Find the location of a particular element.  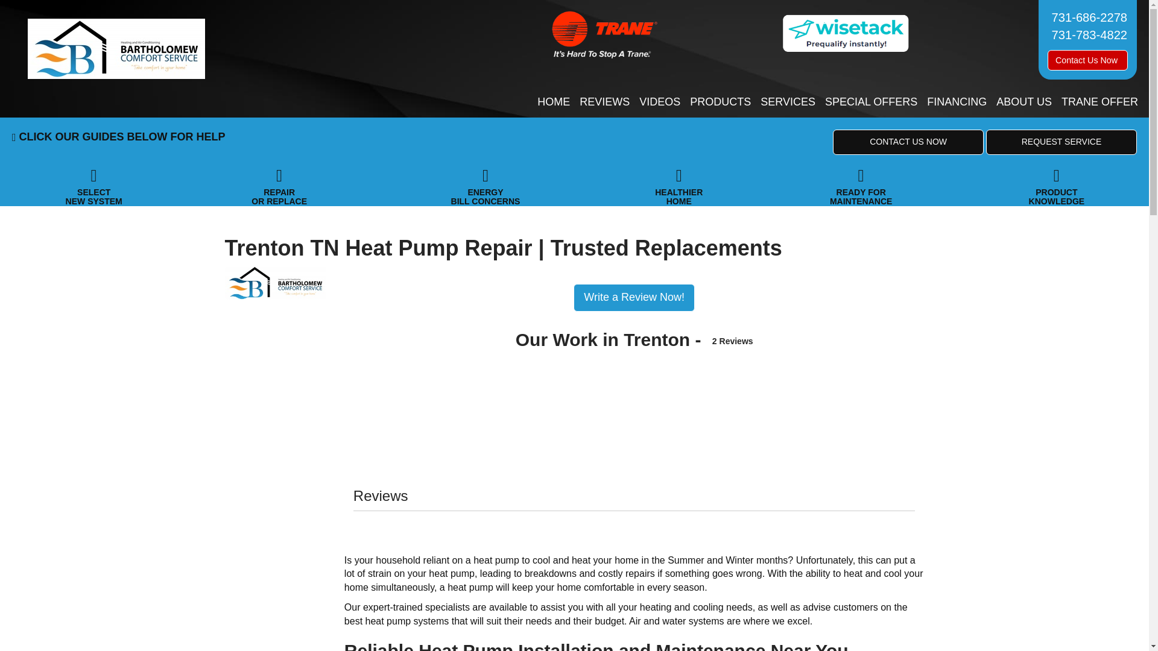

ABOUT US is located at coordinates (1024, 102).